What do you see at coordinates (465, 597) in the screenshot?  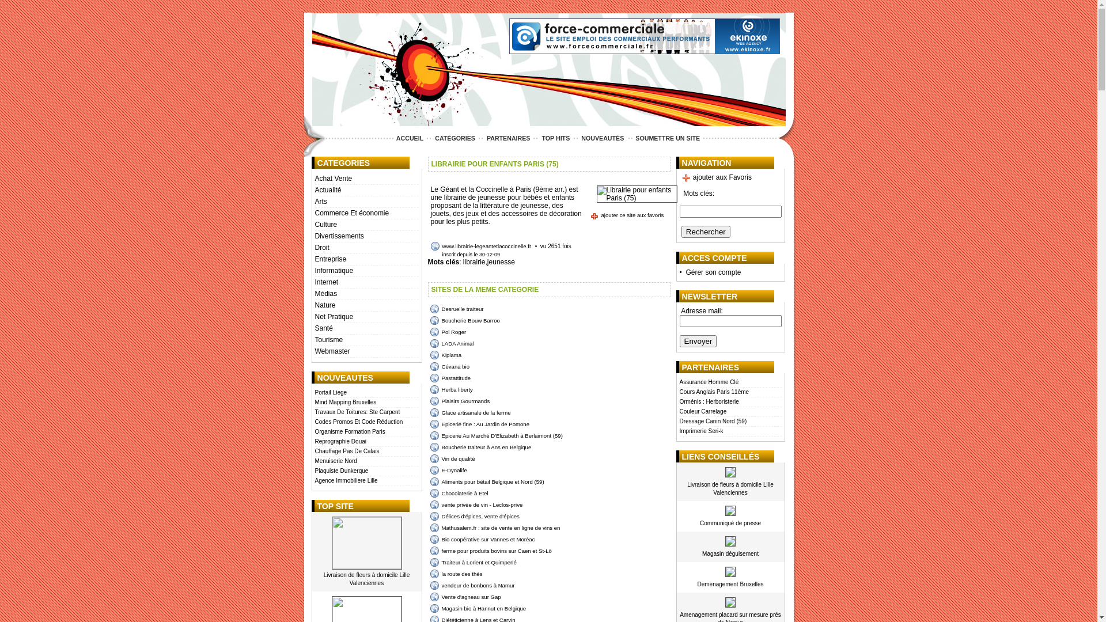 I see `Vente d'agneau sur Gap` at bounding box center [465, 597].